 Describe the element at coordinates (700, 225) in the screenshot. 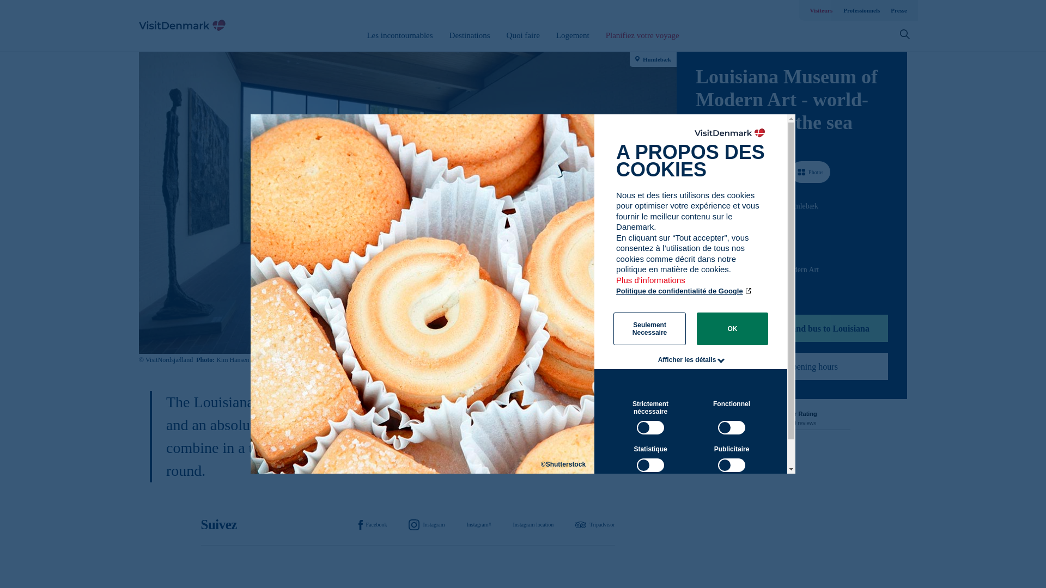

I see `Path` at that location.